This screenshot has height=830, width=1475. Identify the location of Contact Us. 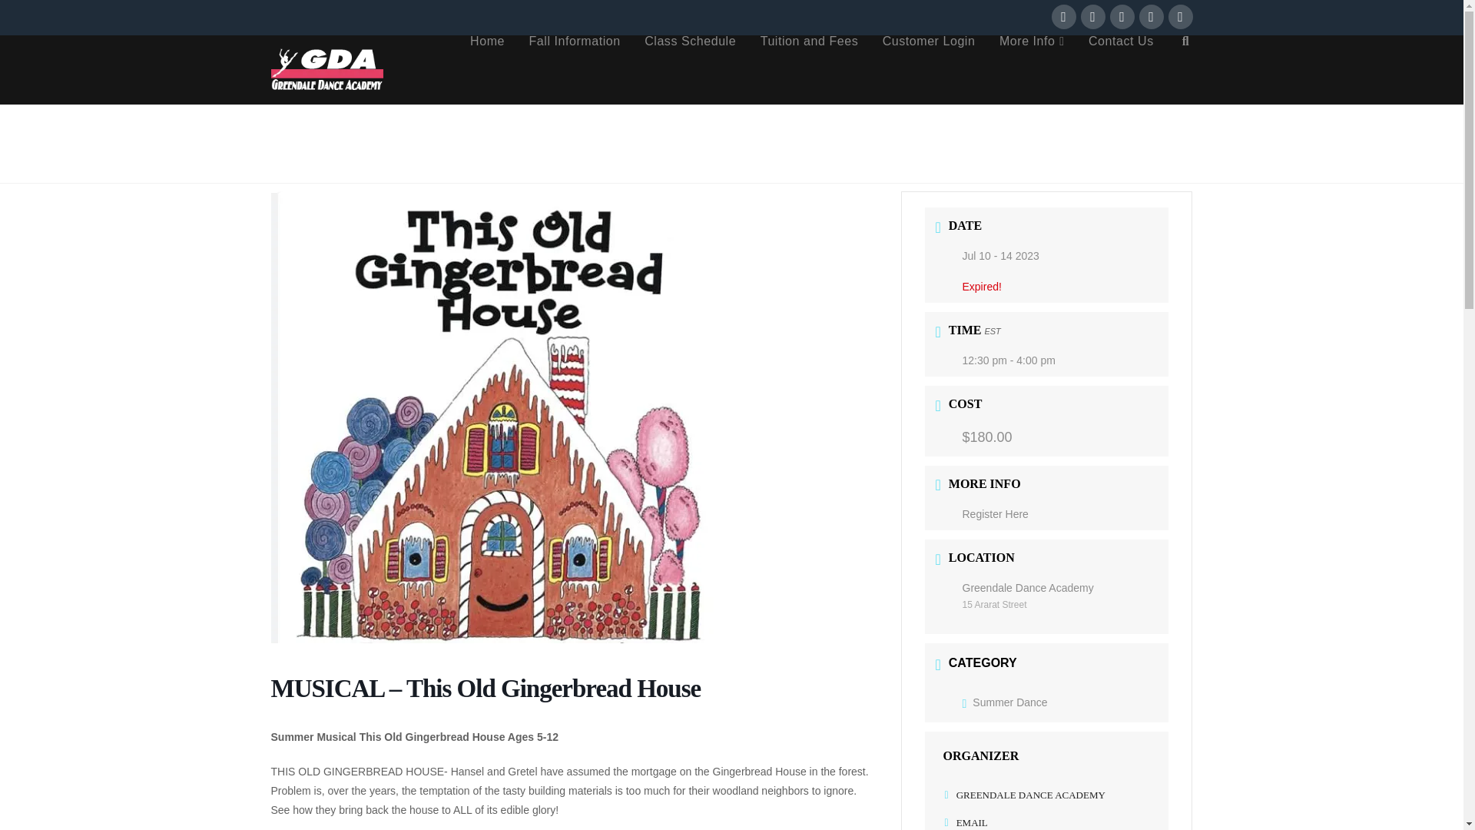
(1120, 70).